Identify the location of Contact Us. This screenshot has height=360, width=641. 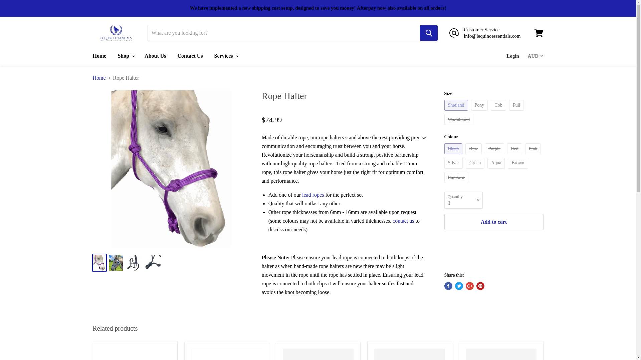
(190, 55).